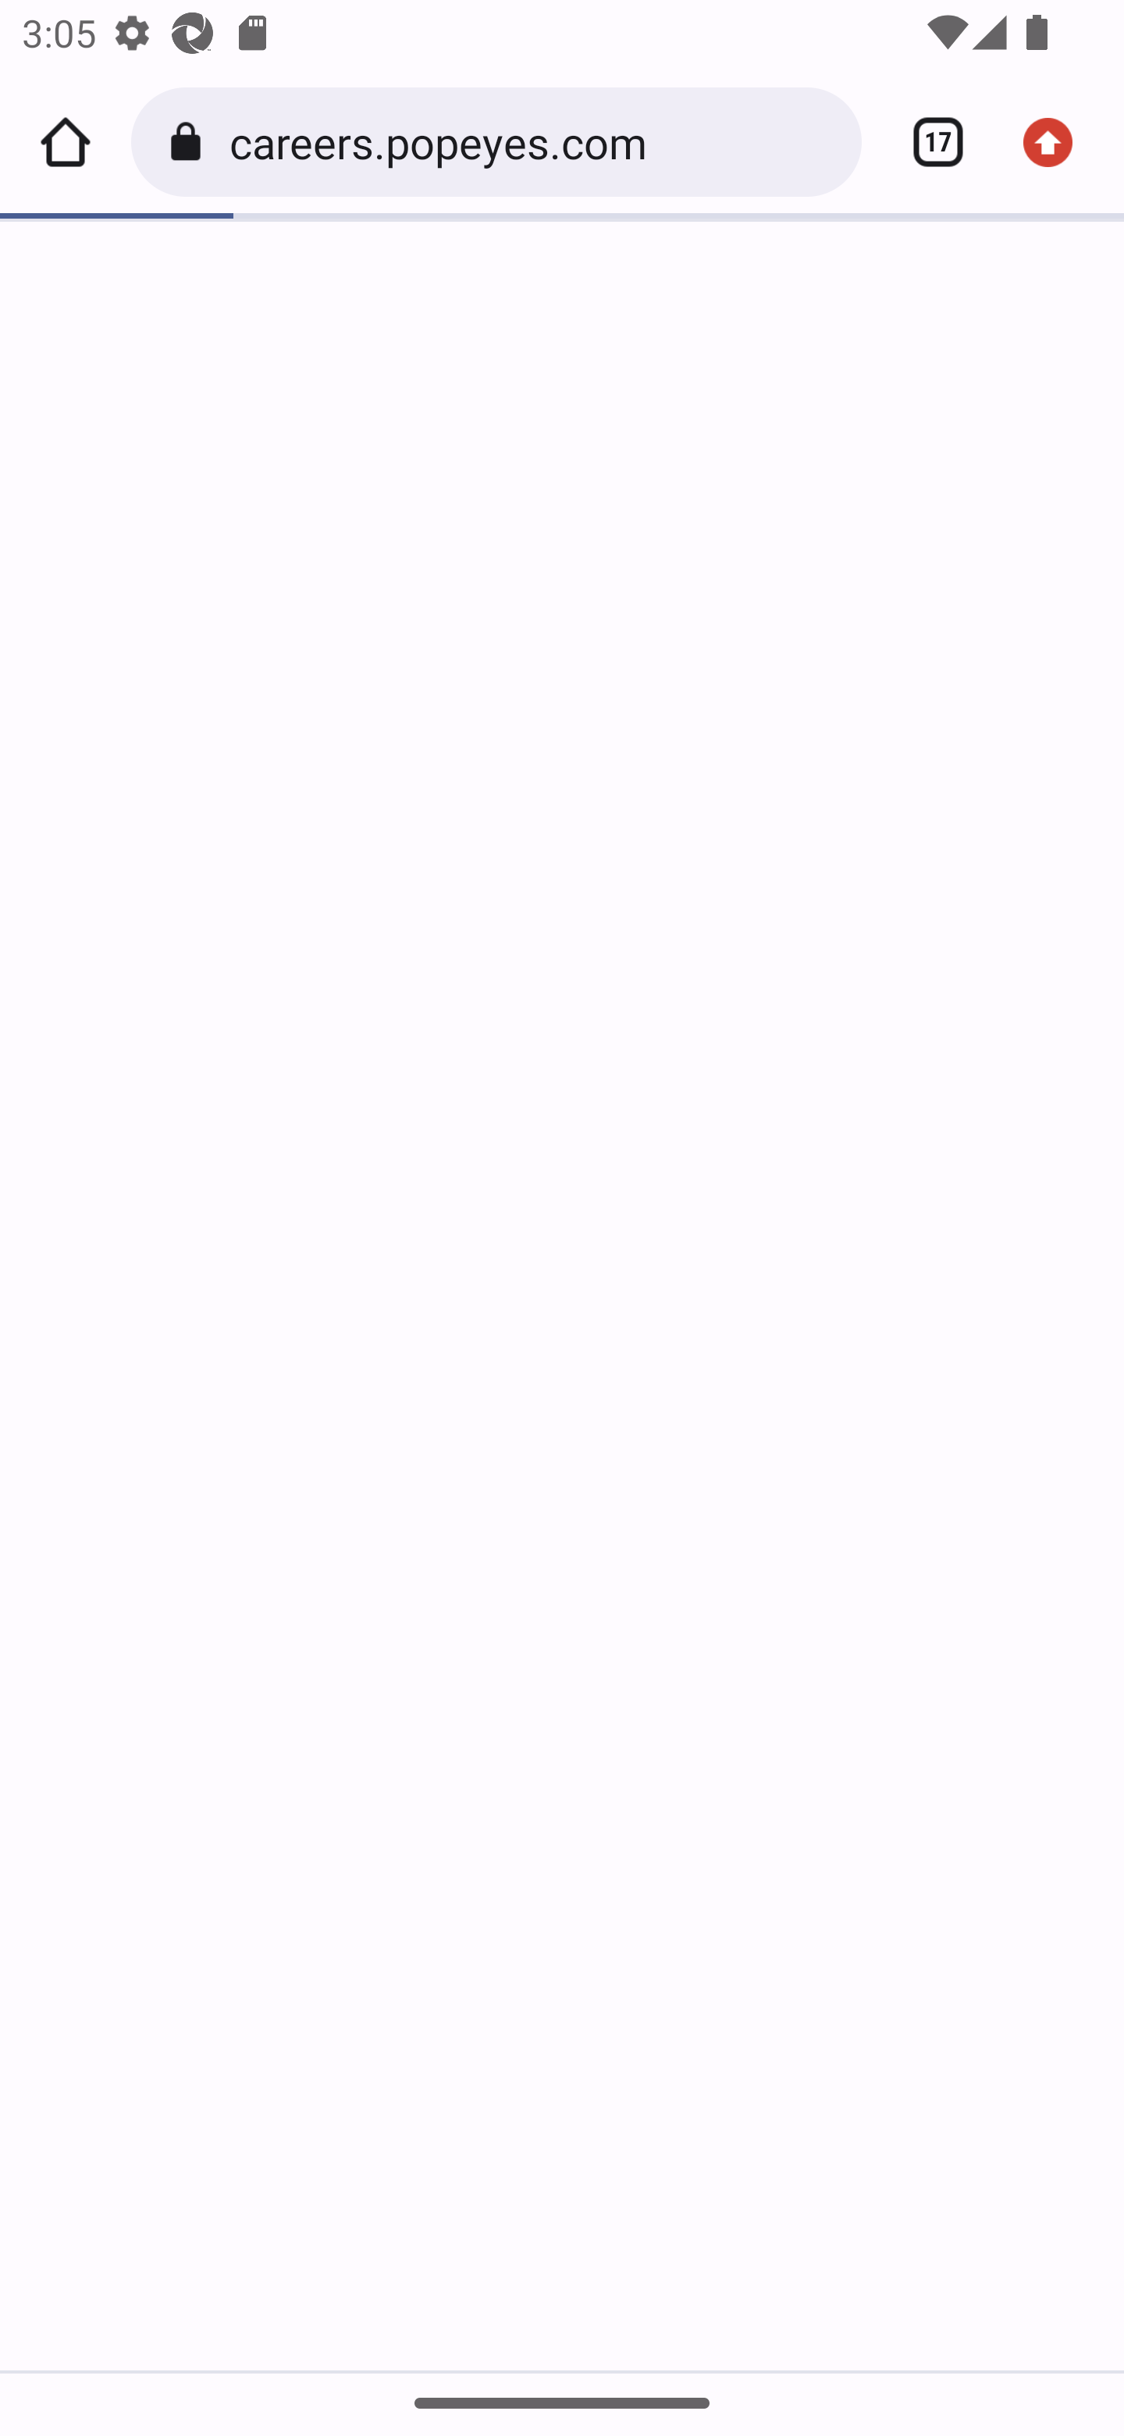 The height and width of the screenshot is (2436, 1124). I want to click on Switch or close tabs, so click(927, 142).